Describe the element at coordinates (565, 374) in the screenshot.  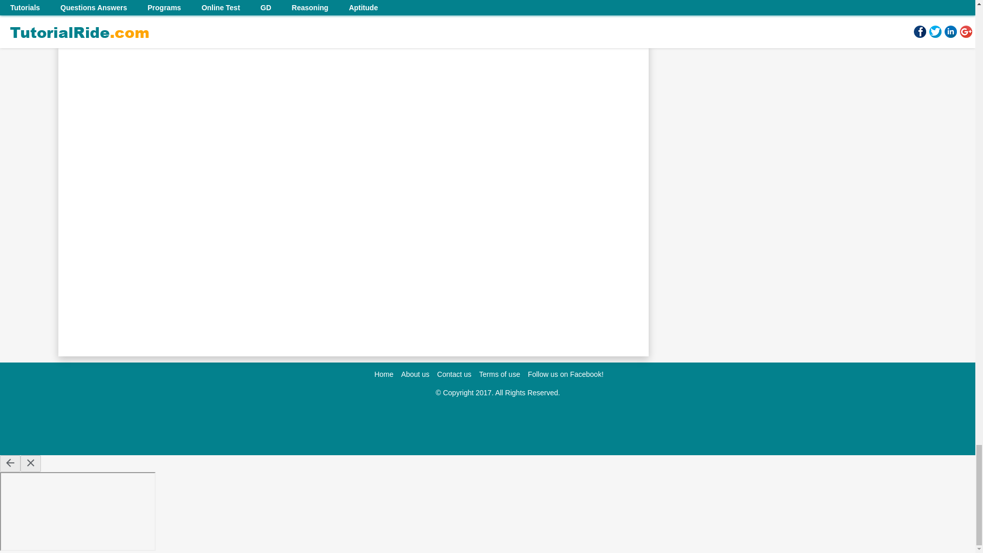
I see `Follow us on Facebook!` at that location.